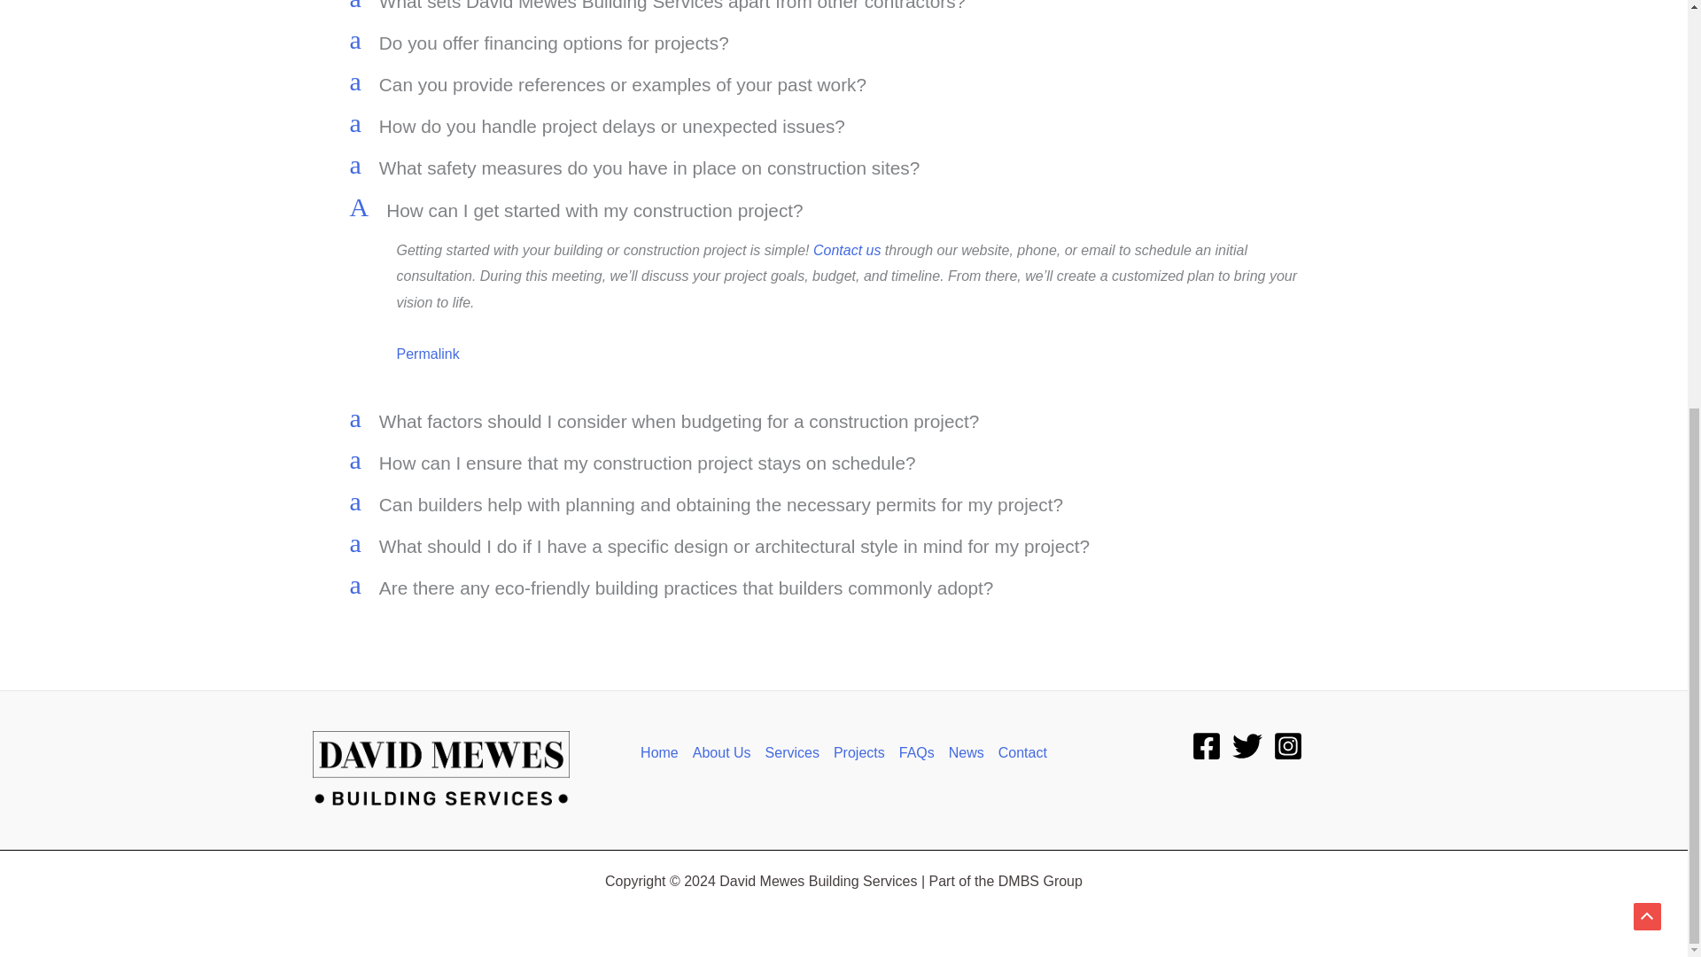 The height and width of the screenshot is (957, 1701). What do you see at coordinates (843, 43) in the screenshot?
I see `Scroll to Top` at bounding box center [843, 43].